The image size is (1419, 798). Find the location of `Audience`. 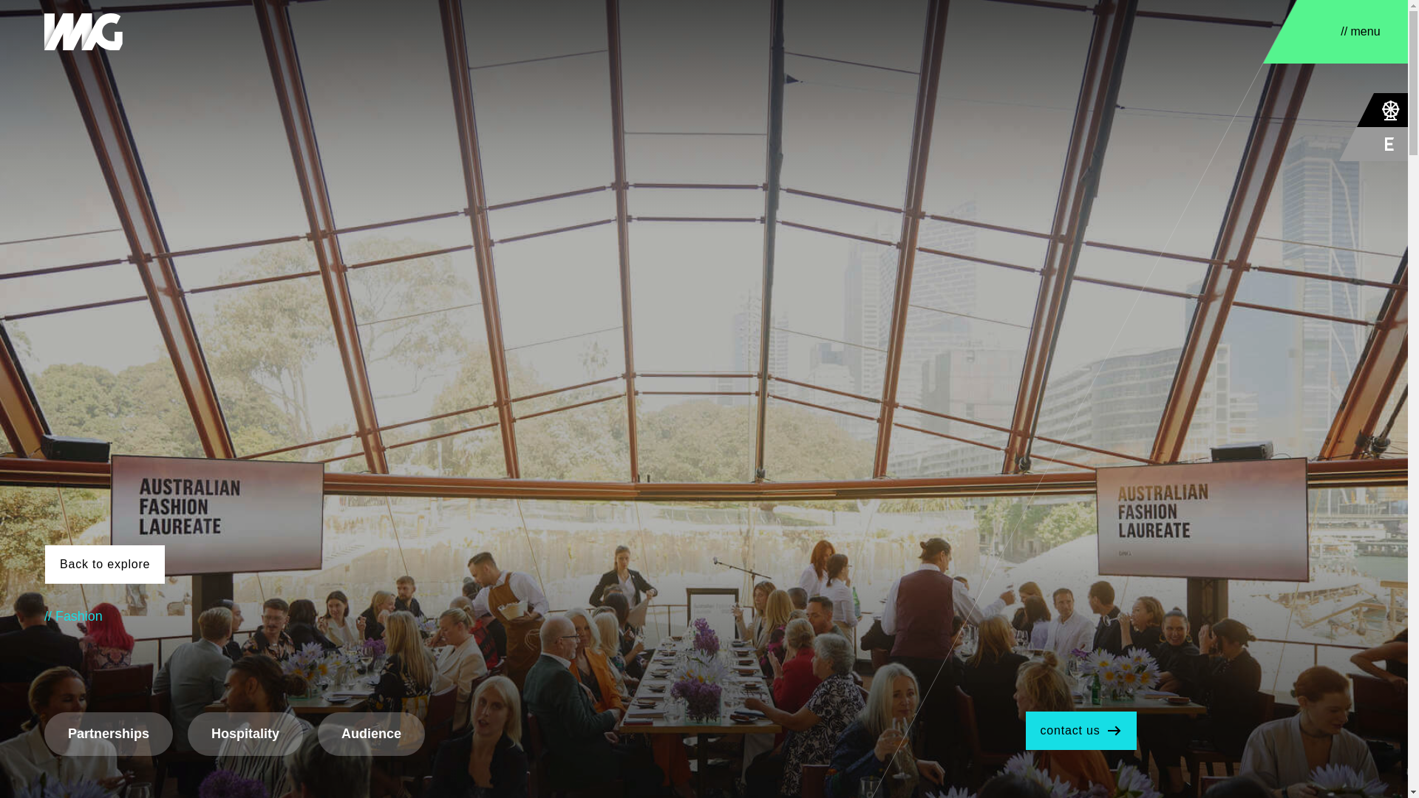

Audience is located at coordinates (371, 734).